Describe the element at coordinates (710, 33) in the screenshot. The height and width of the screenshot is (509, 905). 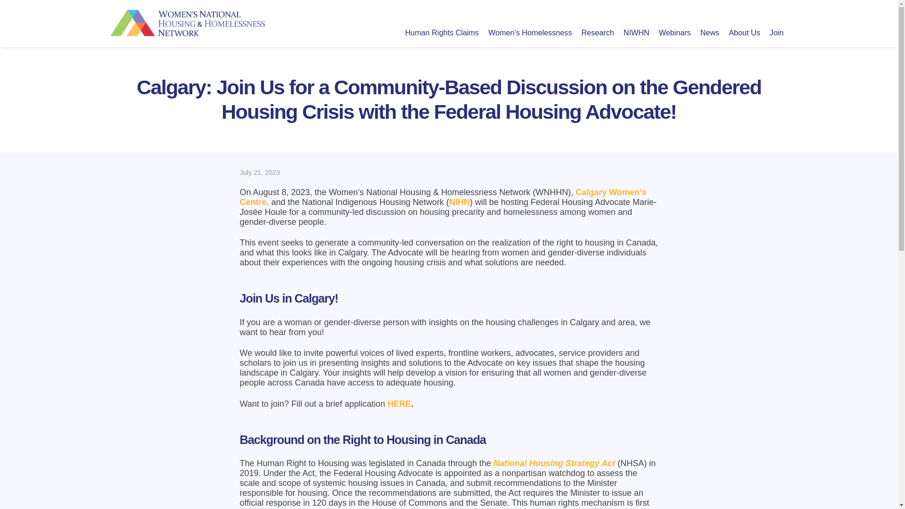
I see `News` at that location.